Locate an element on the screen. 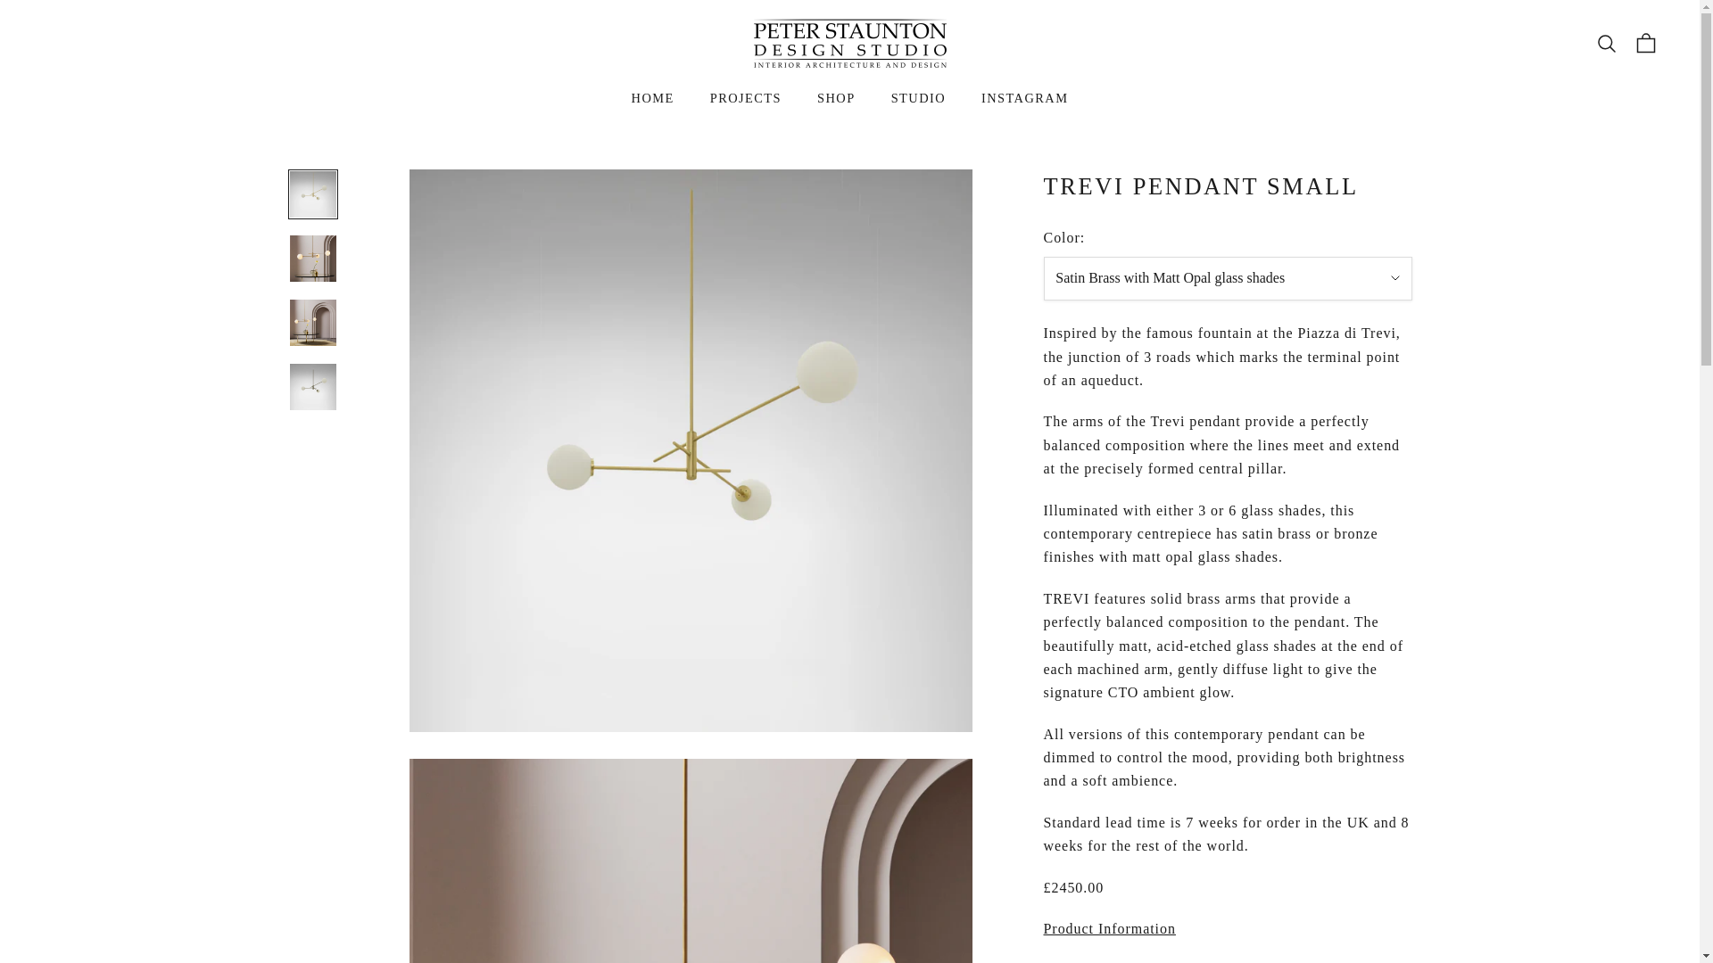 The image size is (1713, 963). Open cart is located at coordinates (1645, 43).